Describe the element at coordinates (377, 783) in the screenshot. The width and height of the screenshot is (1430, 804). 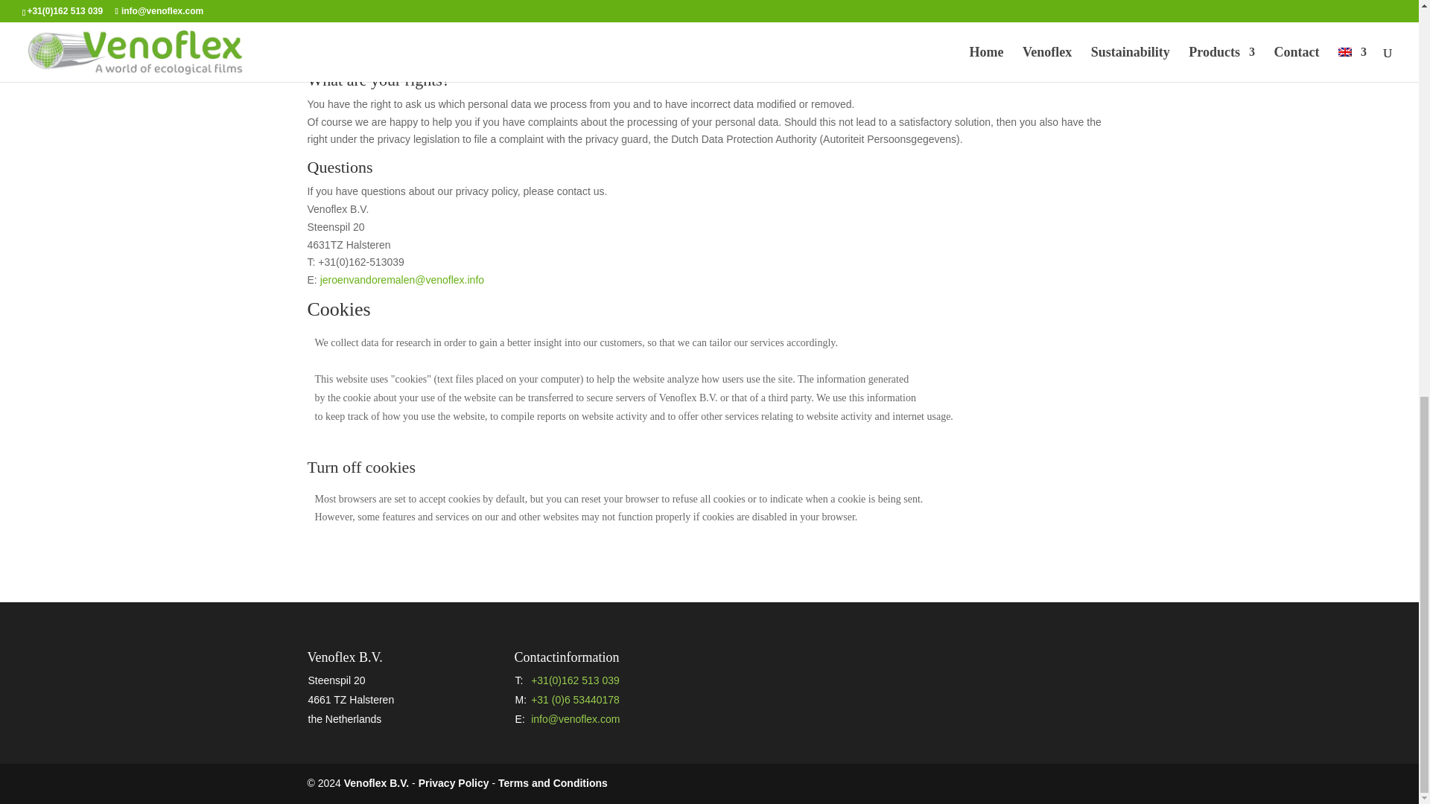
I see `Venoflex B.V.` at that location.